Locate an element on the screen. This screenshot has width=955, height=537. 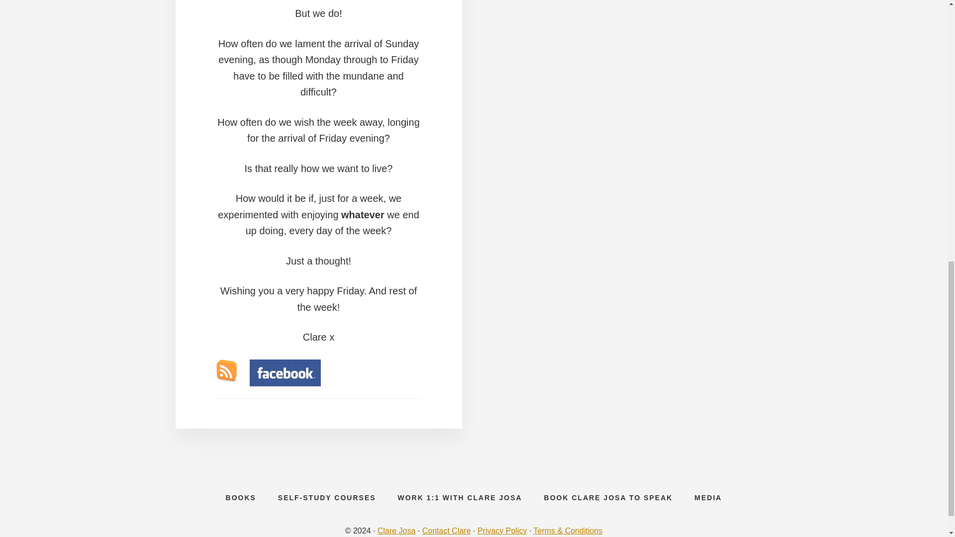
Privacy Policy is located at coordinates (502, 531).